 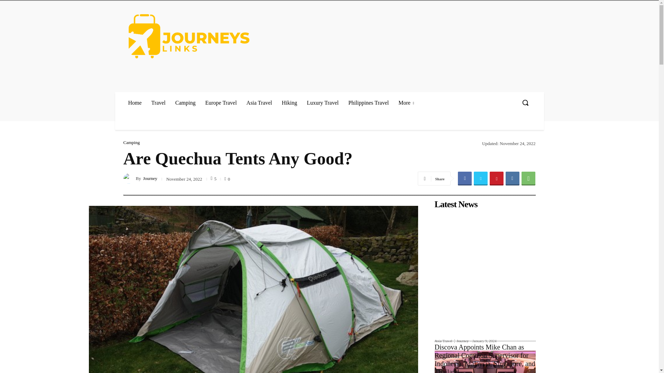 I want to click on More, so click(x=406, y=103).